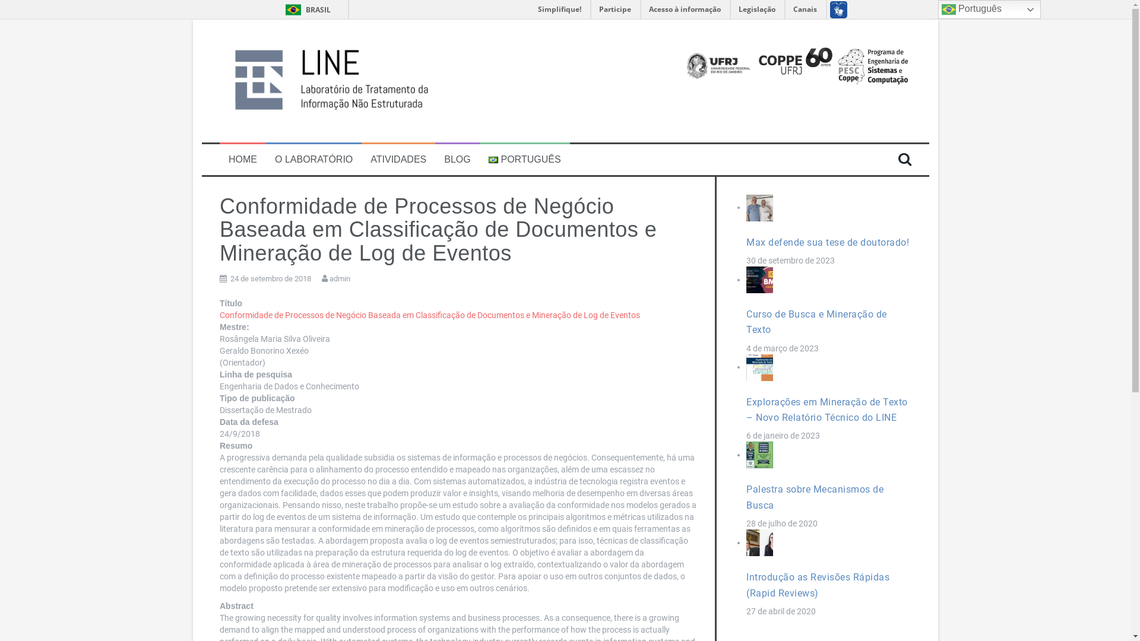 This screenshot has width=1140, height=641. Describe the element at coordinates (398, 160) in the screenshot. I see `ATIVIDADES` at that location.